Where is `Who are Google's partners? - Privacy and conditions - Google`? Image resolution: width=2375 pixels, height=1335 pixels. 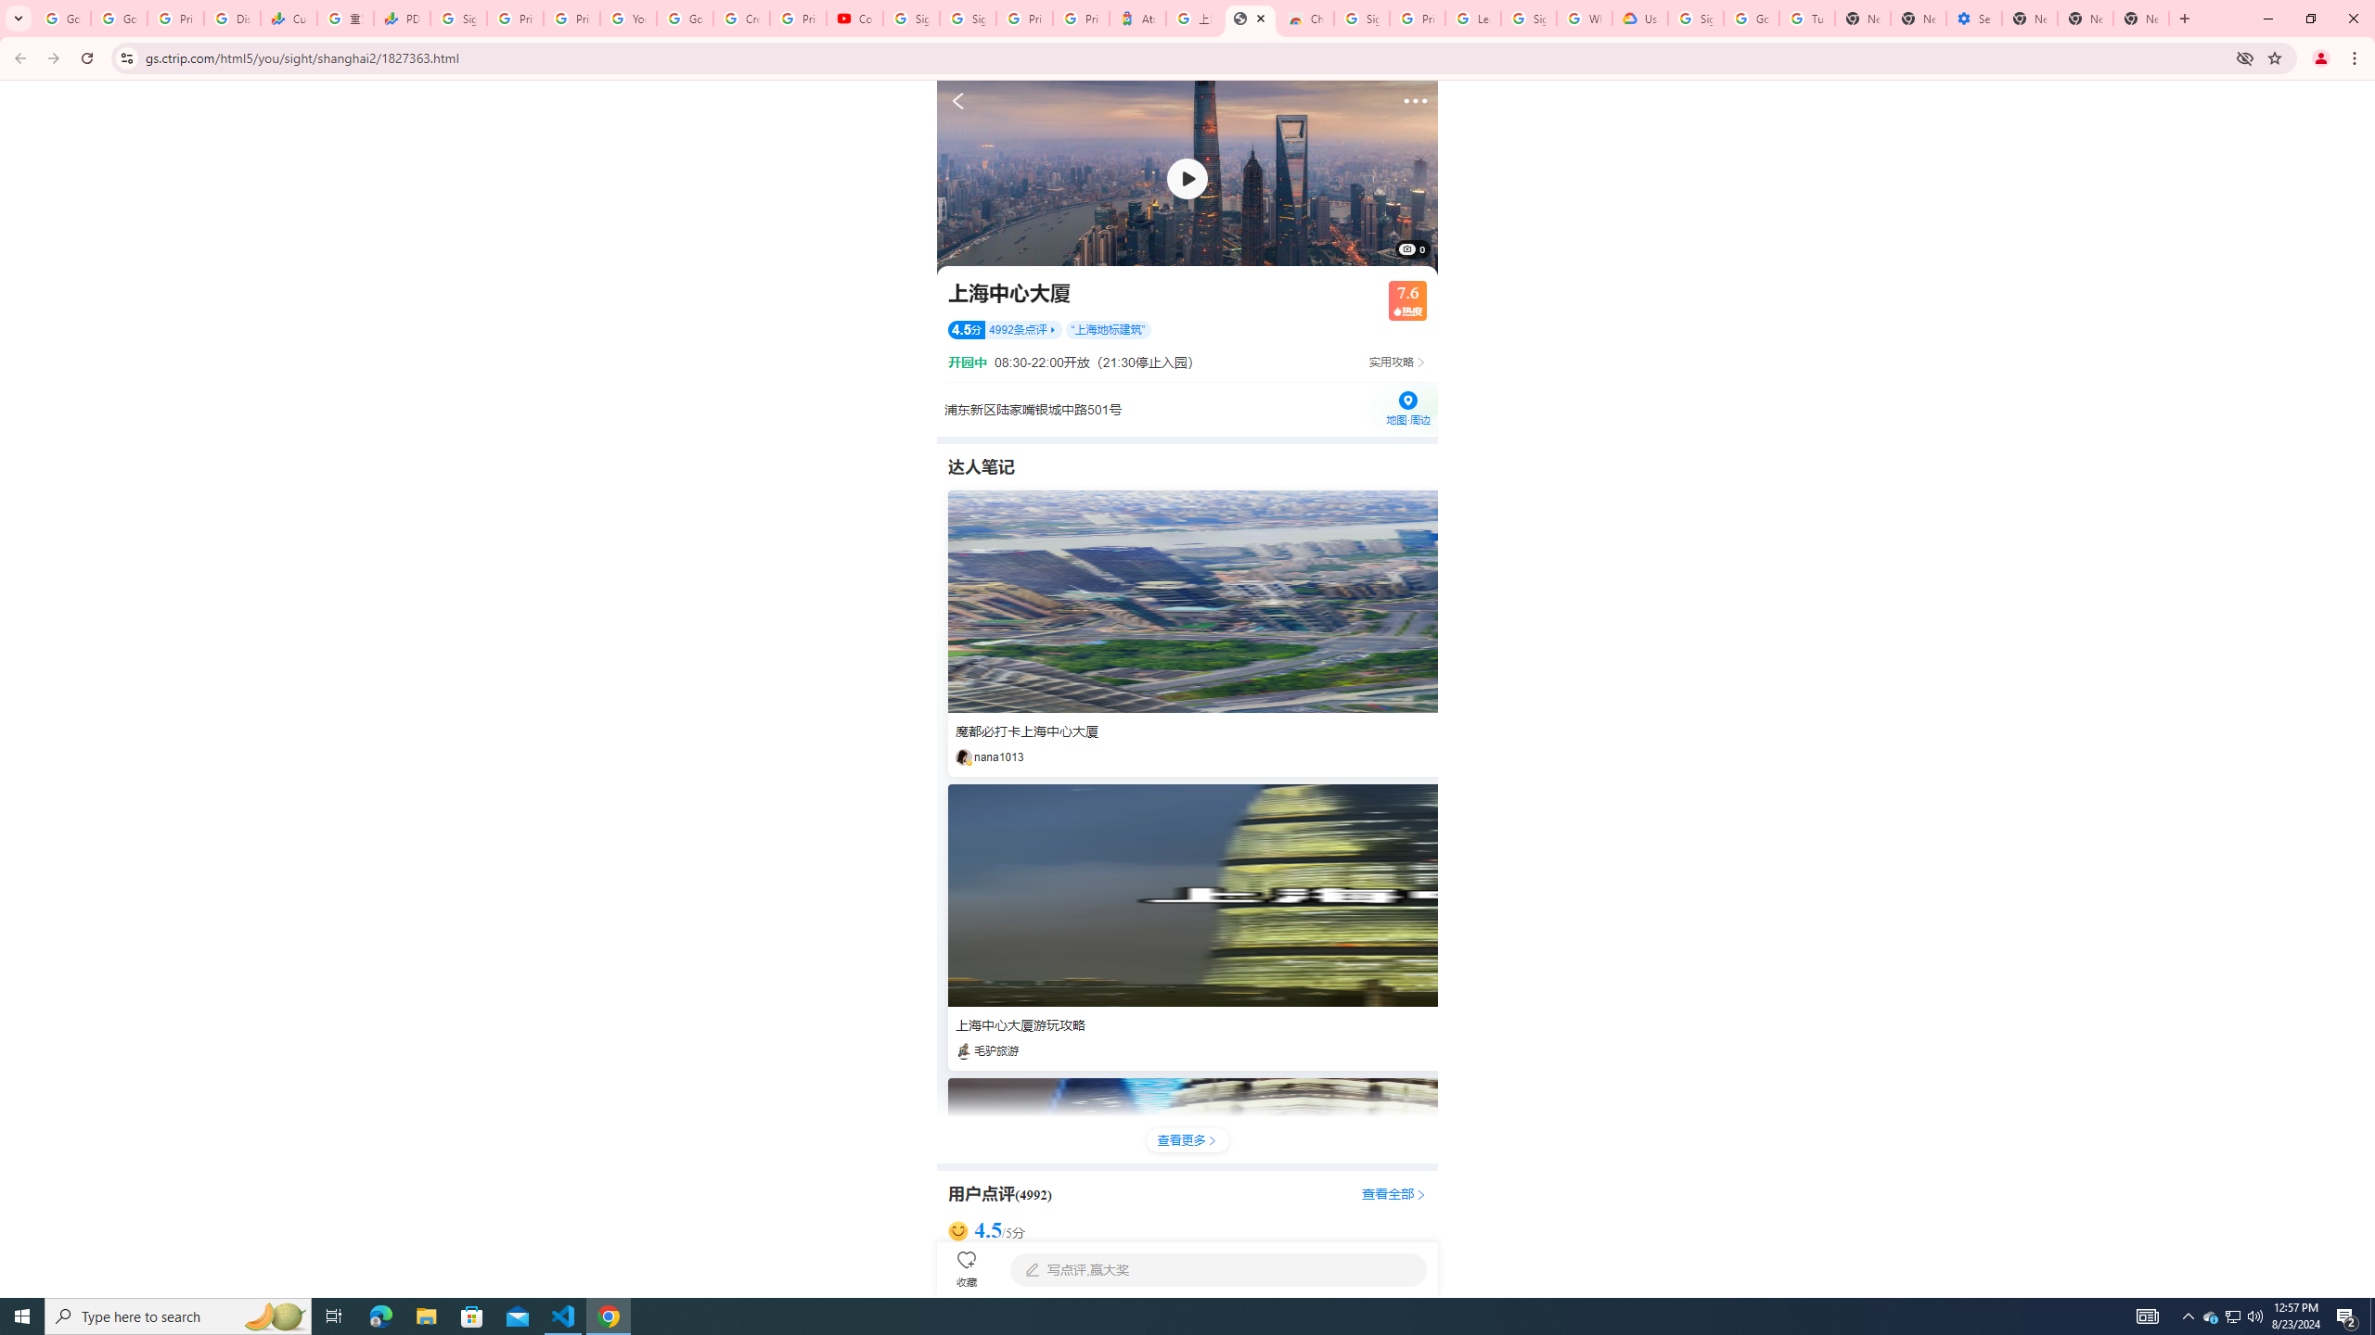 Who are Google's partners? - Privacy and conditions - Google is located at coordinates (1584, 19).